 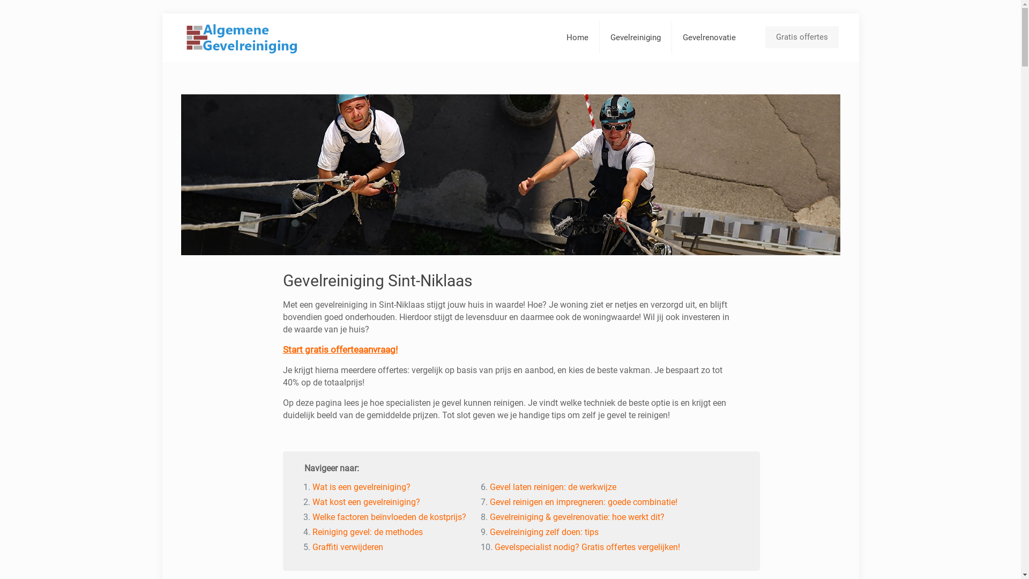 I want to click on Wat is een gevelreiniging?, so click(x=361, y=487).